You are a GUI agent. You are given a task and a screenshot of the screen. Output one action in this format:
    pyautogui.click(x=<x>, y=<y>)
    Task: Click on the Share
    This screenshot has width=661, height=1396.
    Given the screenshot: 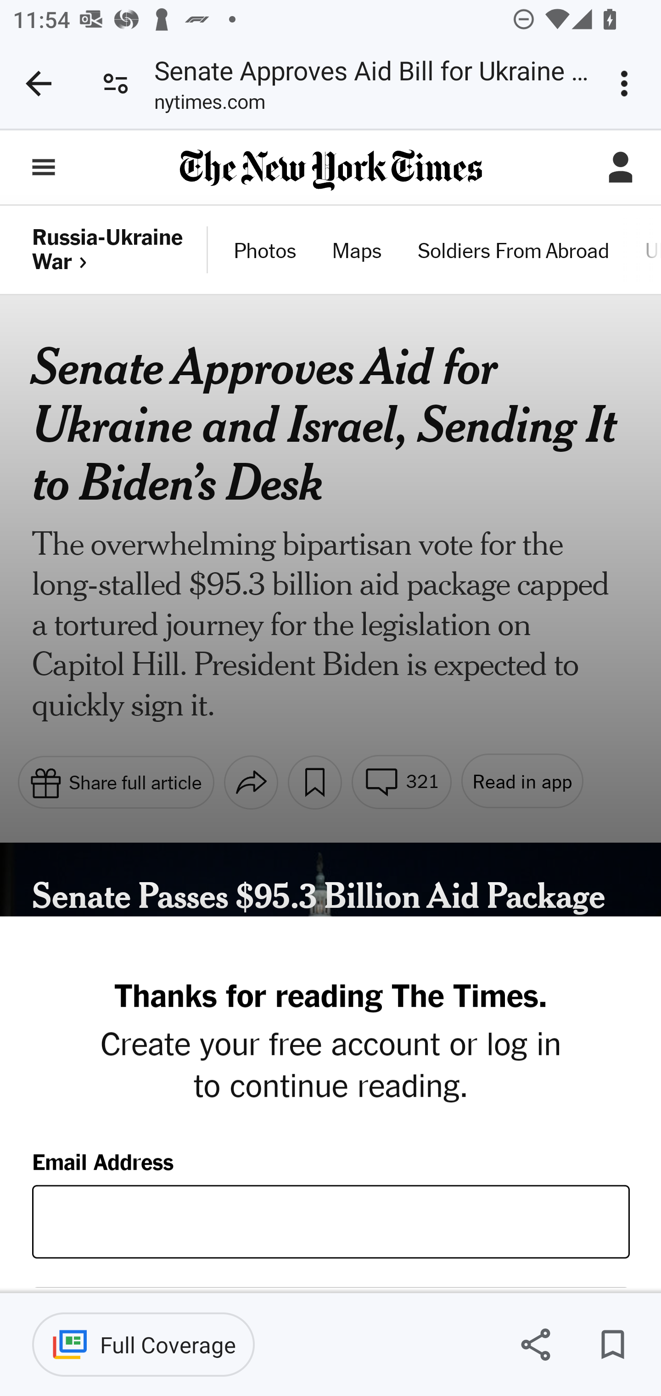 What is the action you would take?
    pyautogui.click(x=535, y=1345)
    